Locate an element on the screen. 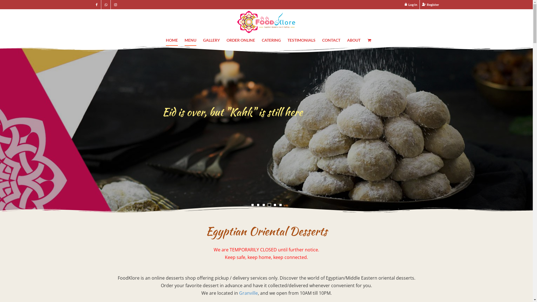 The height and width of the screenshot is (302, 537). TESTIMONIALS is located at coordinates (302, 40).